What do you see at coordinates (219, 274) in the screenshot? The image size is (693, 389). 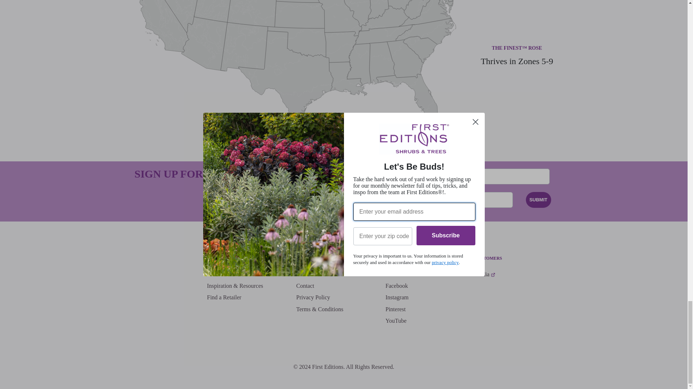 I see `The Plants` at bounding box center [219, 274].